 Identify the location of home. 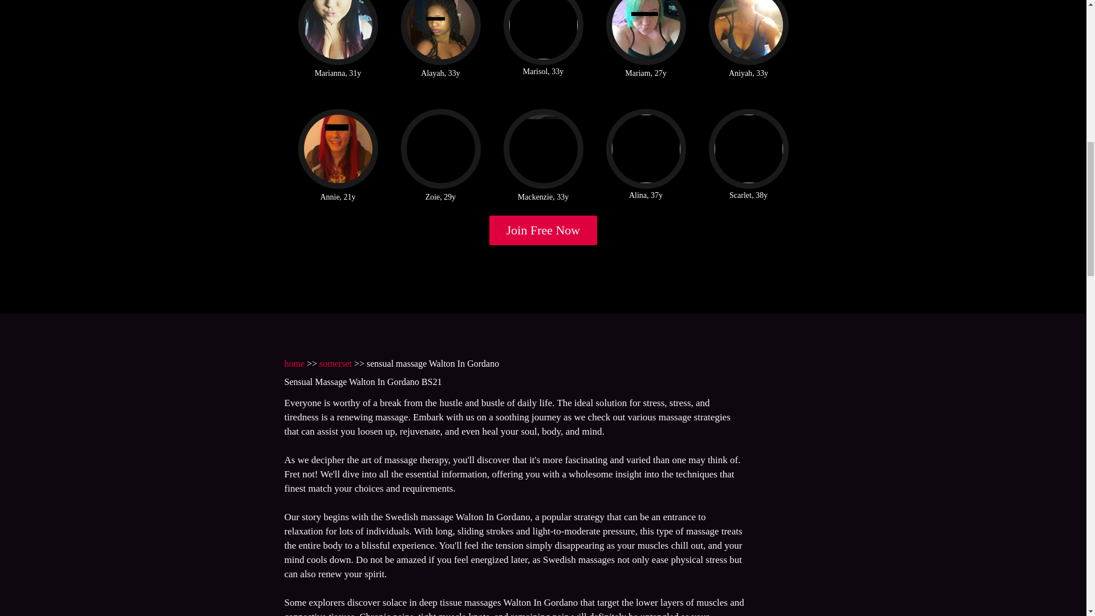
(294, 363).